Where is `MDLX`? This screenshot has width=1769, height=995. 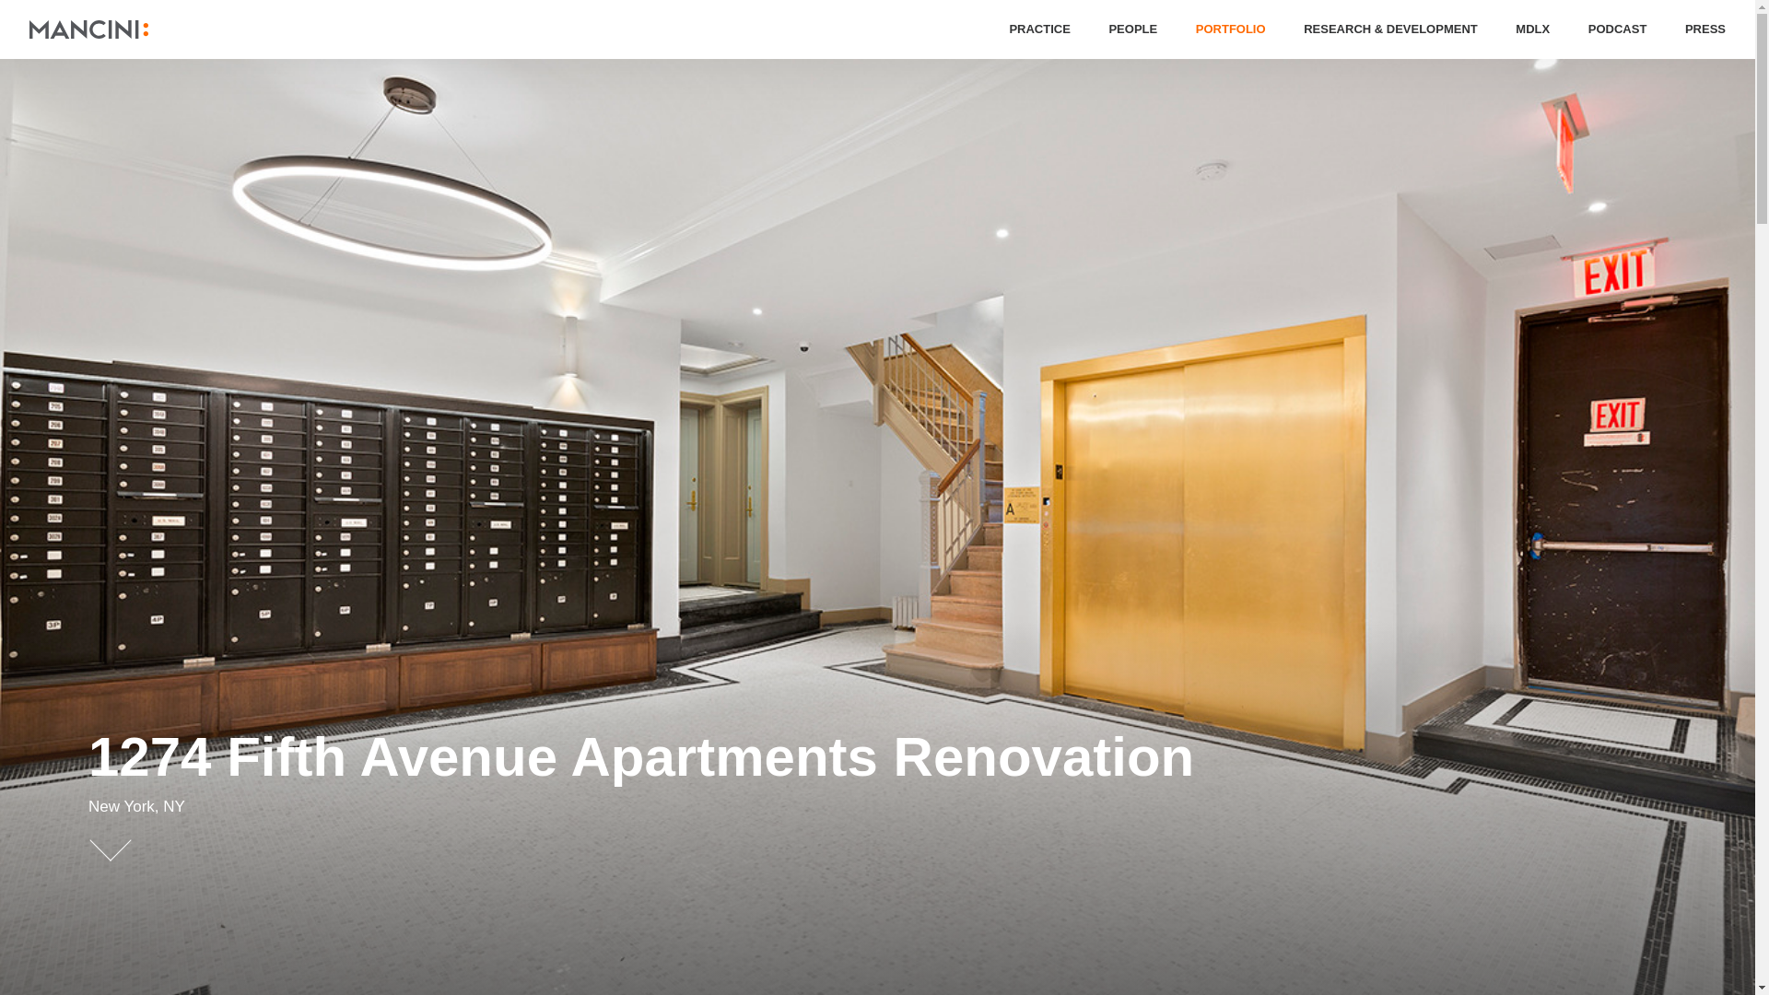
MDLX is located at coordinates (983, 864).